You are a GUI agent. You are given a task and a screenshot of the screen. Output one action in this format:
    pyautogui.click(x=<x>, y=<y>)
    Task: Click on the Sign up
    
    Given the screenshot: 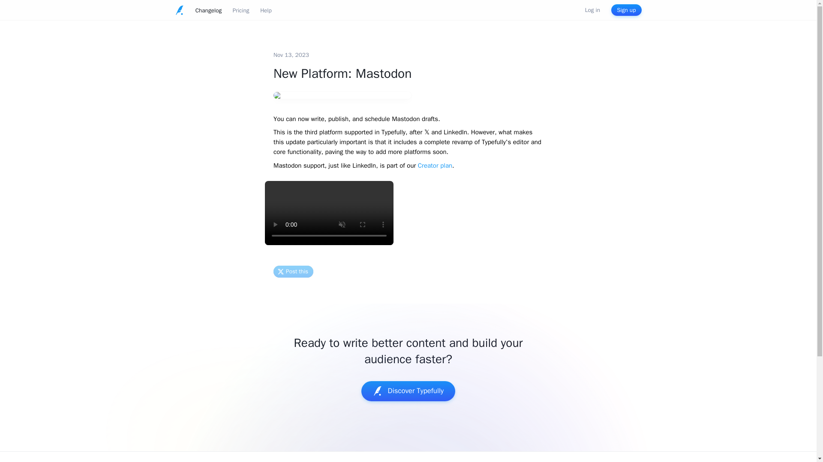 What is the action you would take?
    pyautogui.click(x=627, y=9)
    